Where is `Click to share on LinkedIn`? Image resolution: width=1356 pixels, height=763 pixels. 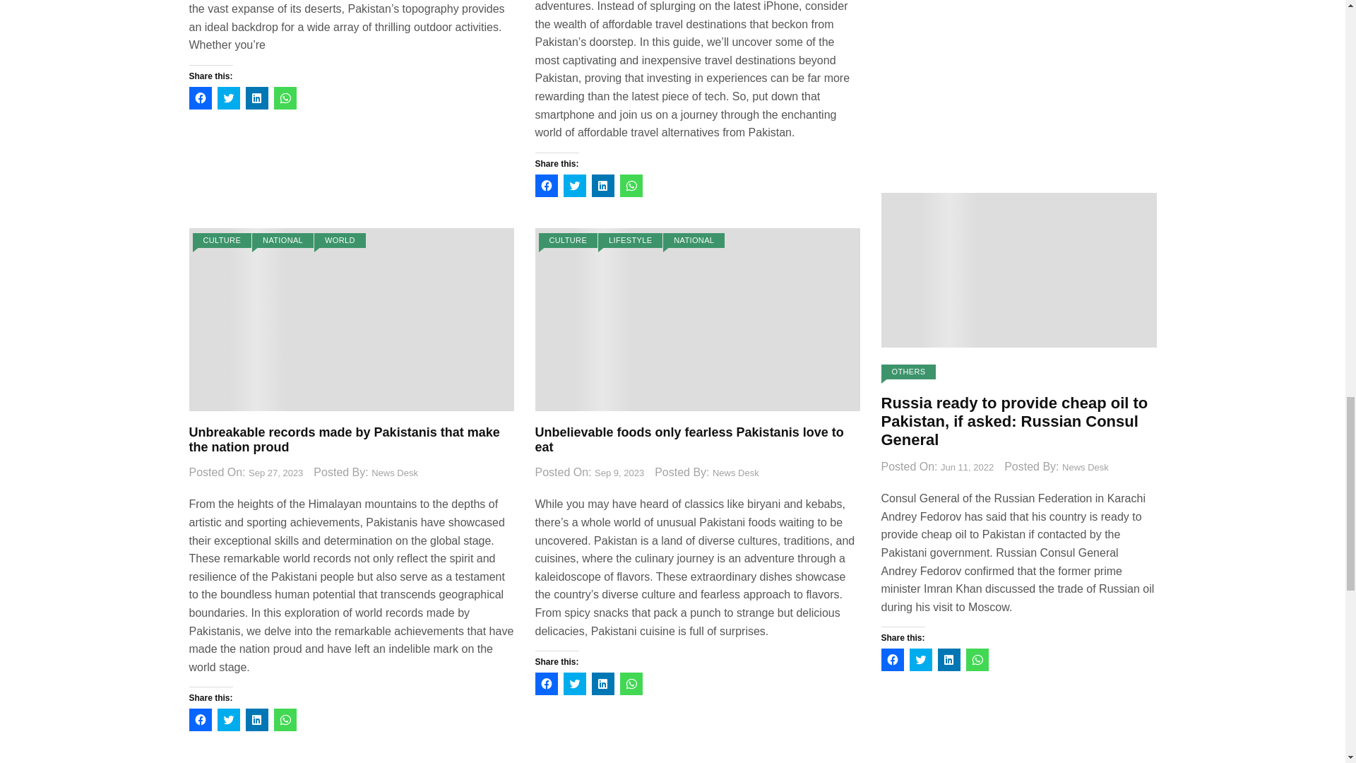
Click to share on LinkedIn is located at coordinates (257, 98).